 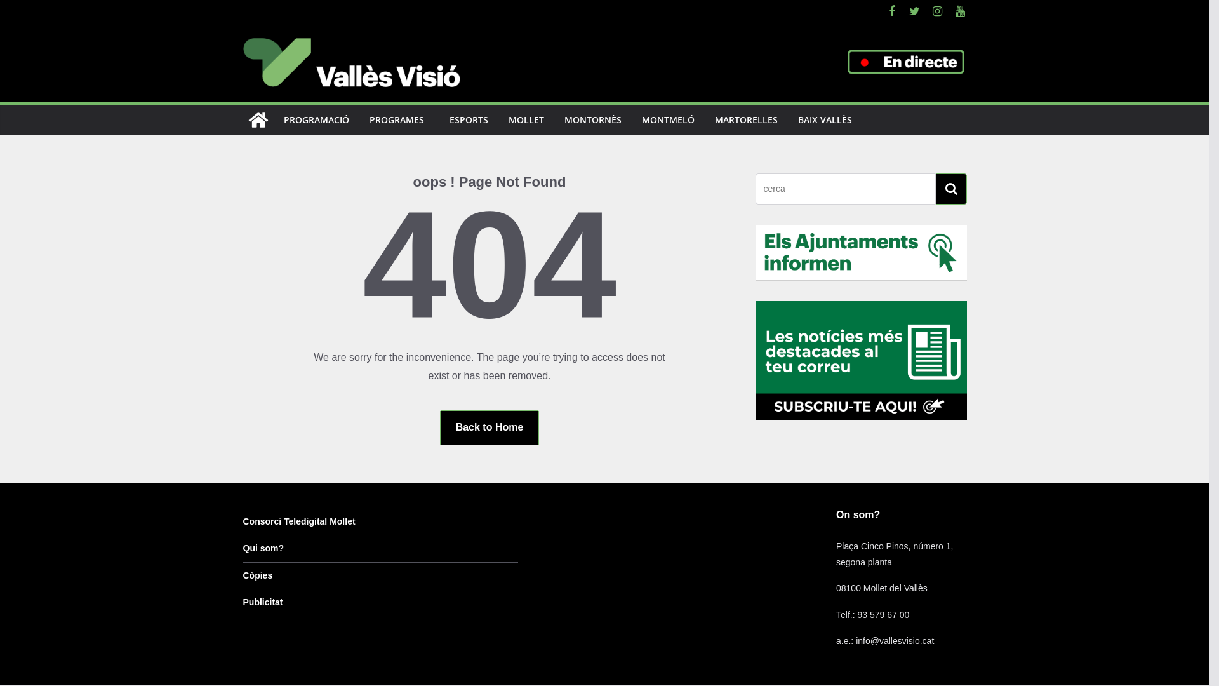 What do you see at coordinates (298, 521) in the screenshot?
I see `Consorci Teledigital Mollet` at bounding box center [298, 521].